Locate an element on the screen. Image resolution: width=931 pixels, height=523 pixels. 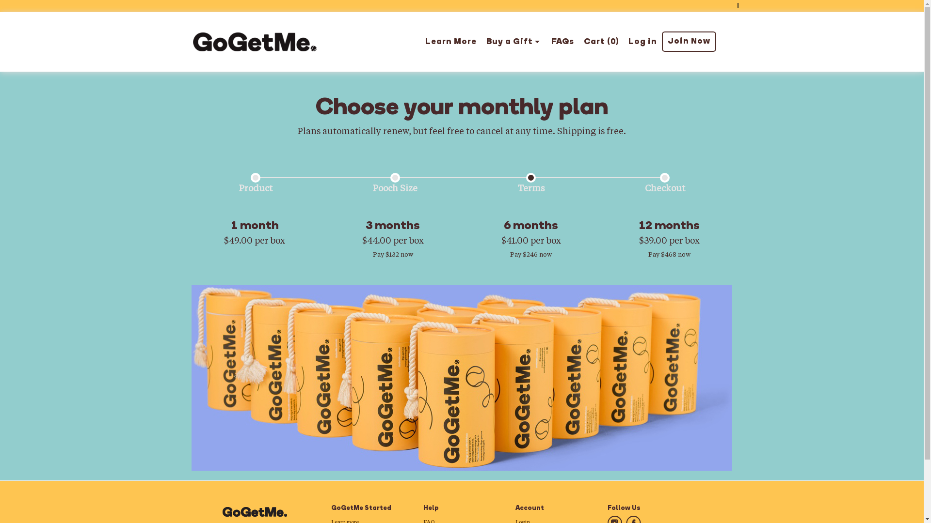
12 months
$39.00 per box
Pay $468 now is located at coordinates (669, 238).